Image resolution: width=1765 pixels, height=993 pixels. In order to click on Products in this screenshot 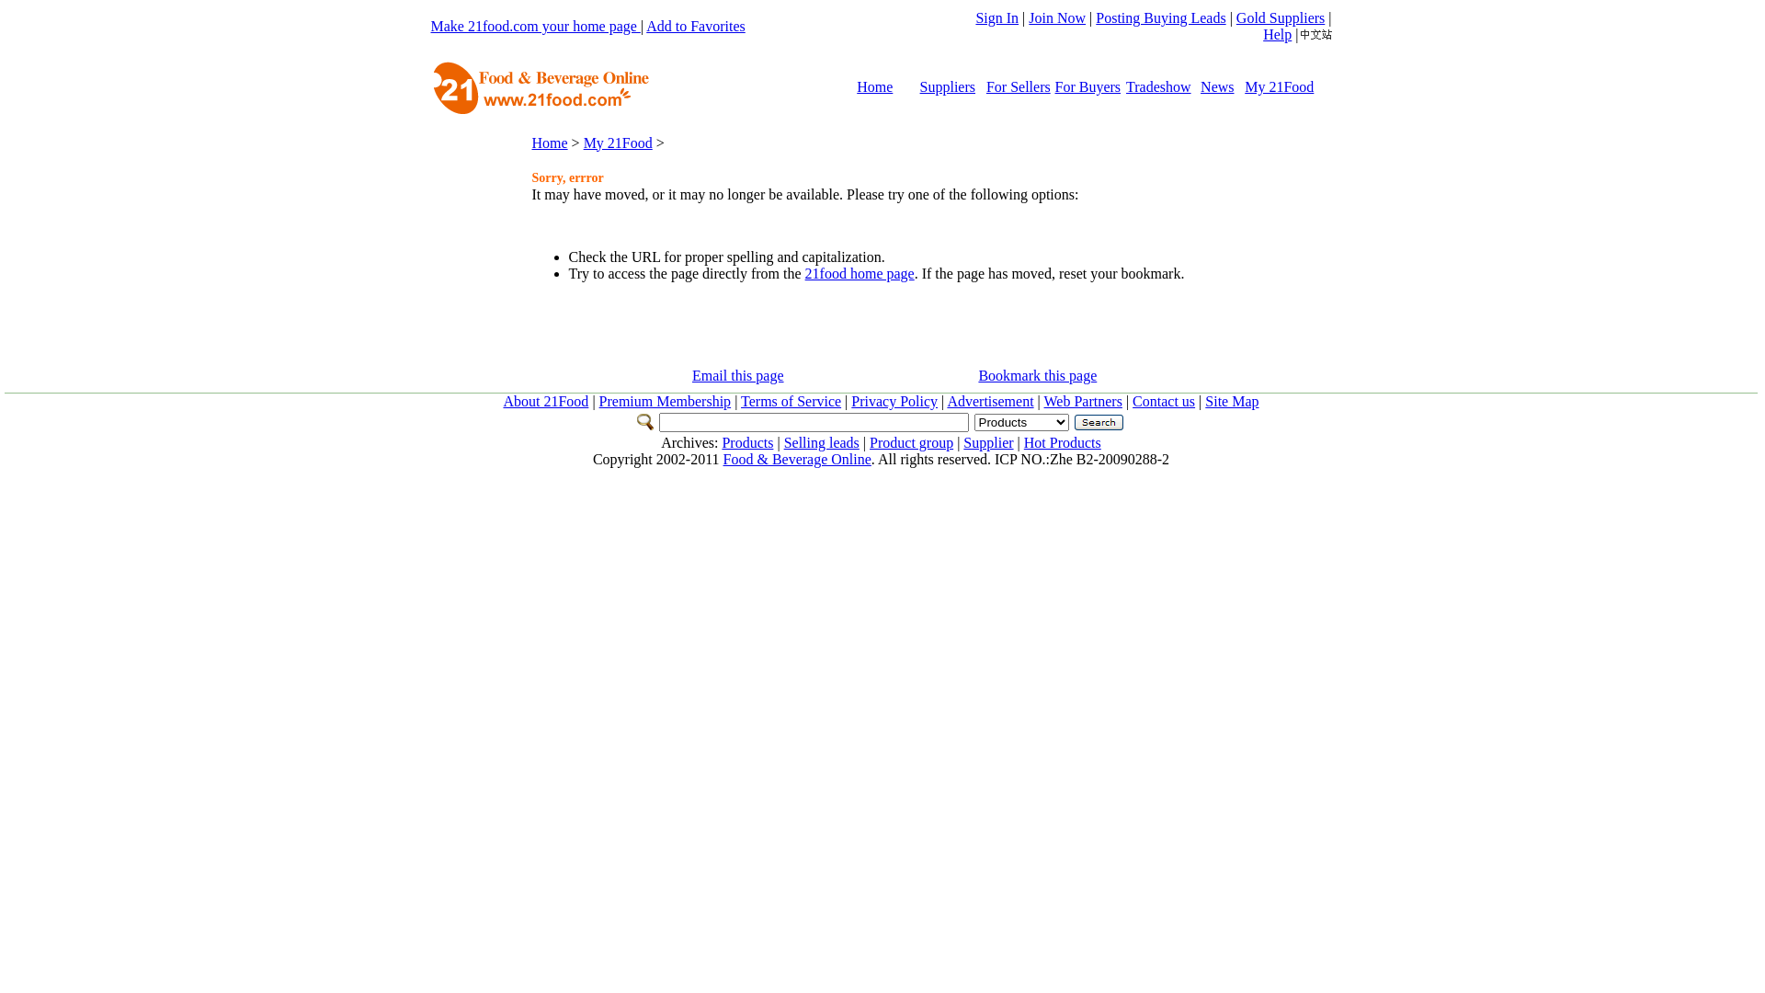, I will do `click(747, 443)`.